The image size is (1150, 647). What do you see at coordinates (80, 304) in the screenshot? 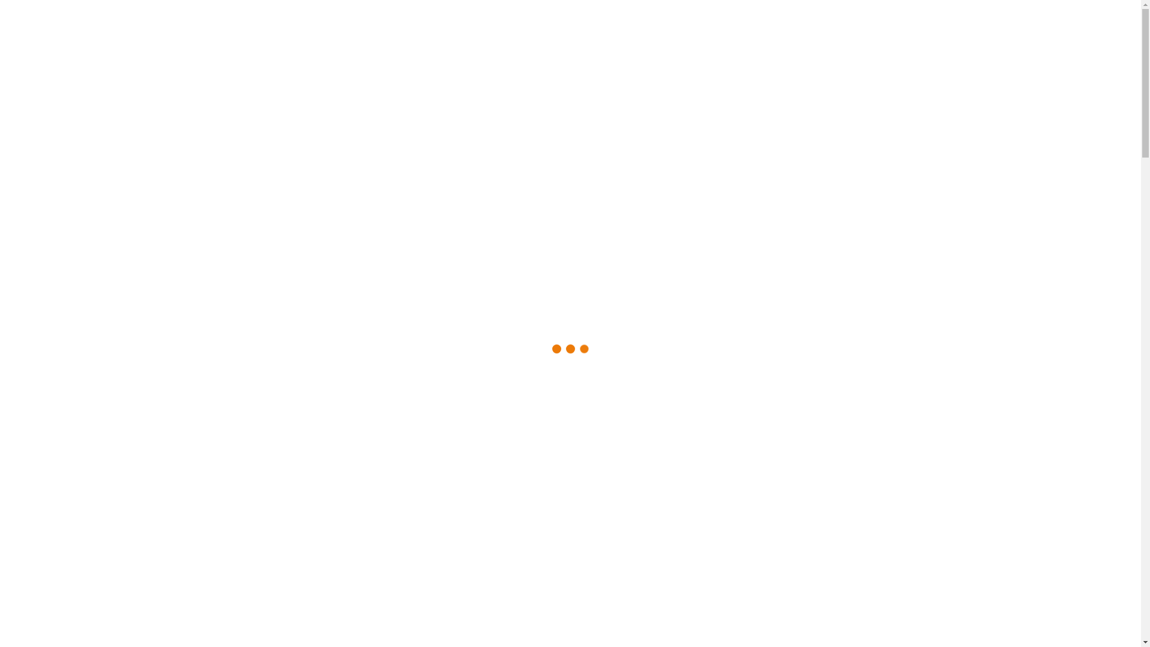
I see `Magnet Systems` at bounding box center [80, 304].